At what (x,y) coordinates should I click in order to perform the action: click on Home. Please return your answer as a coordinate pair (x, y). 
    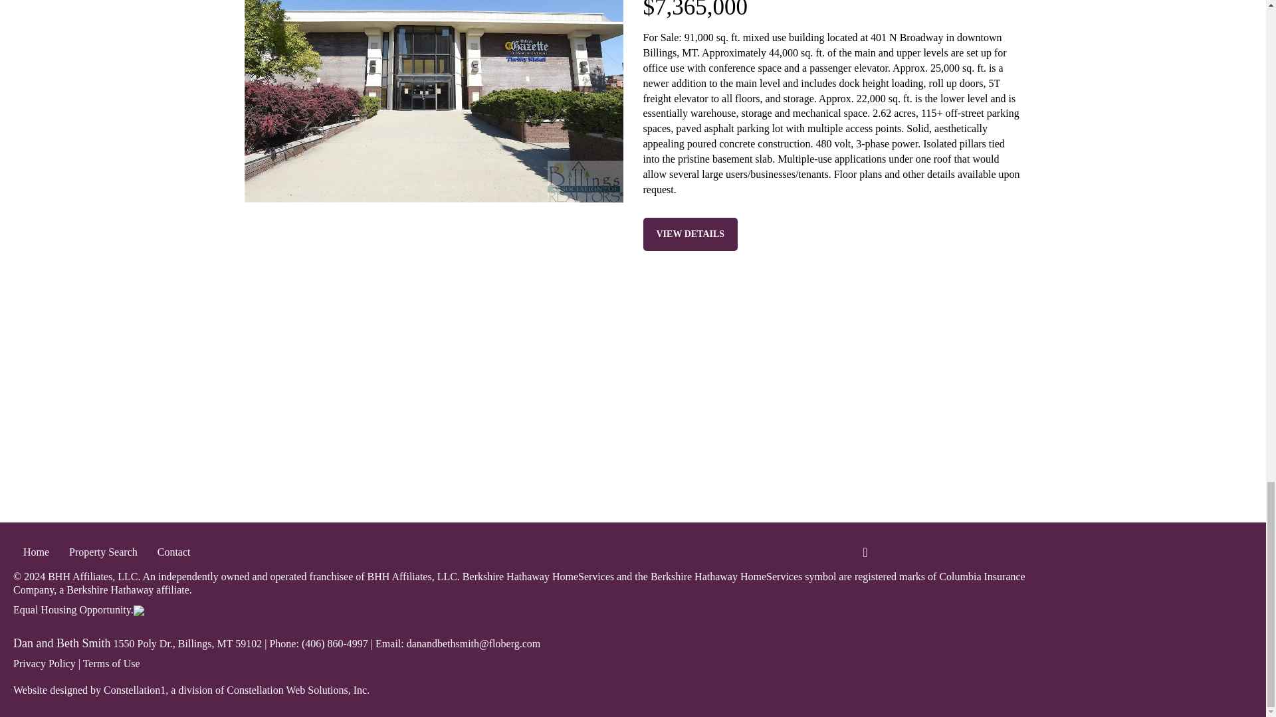
    Looking at the image, I should click on (36, 552).